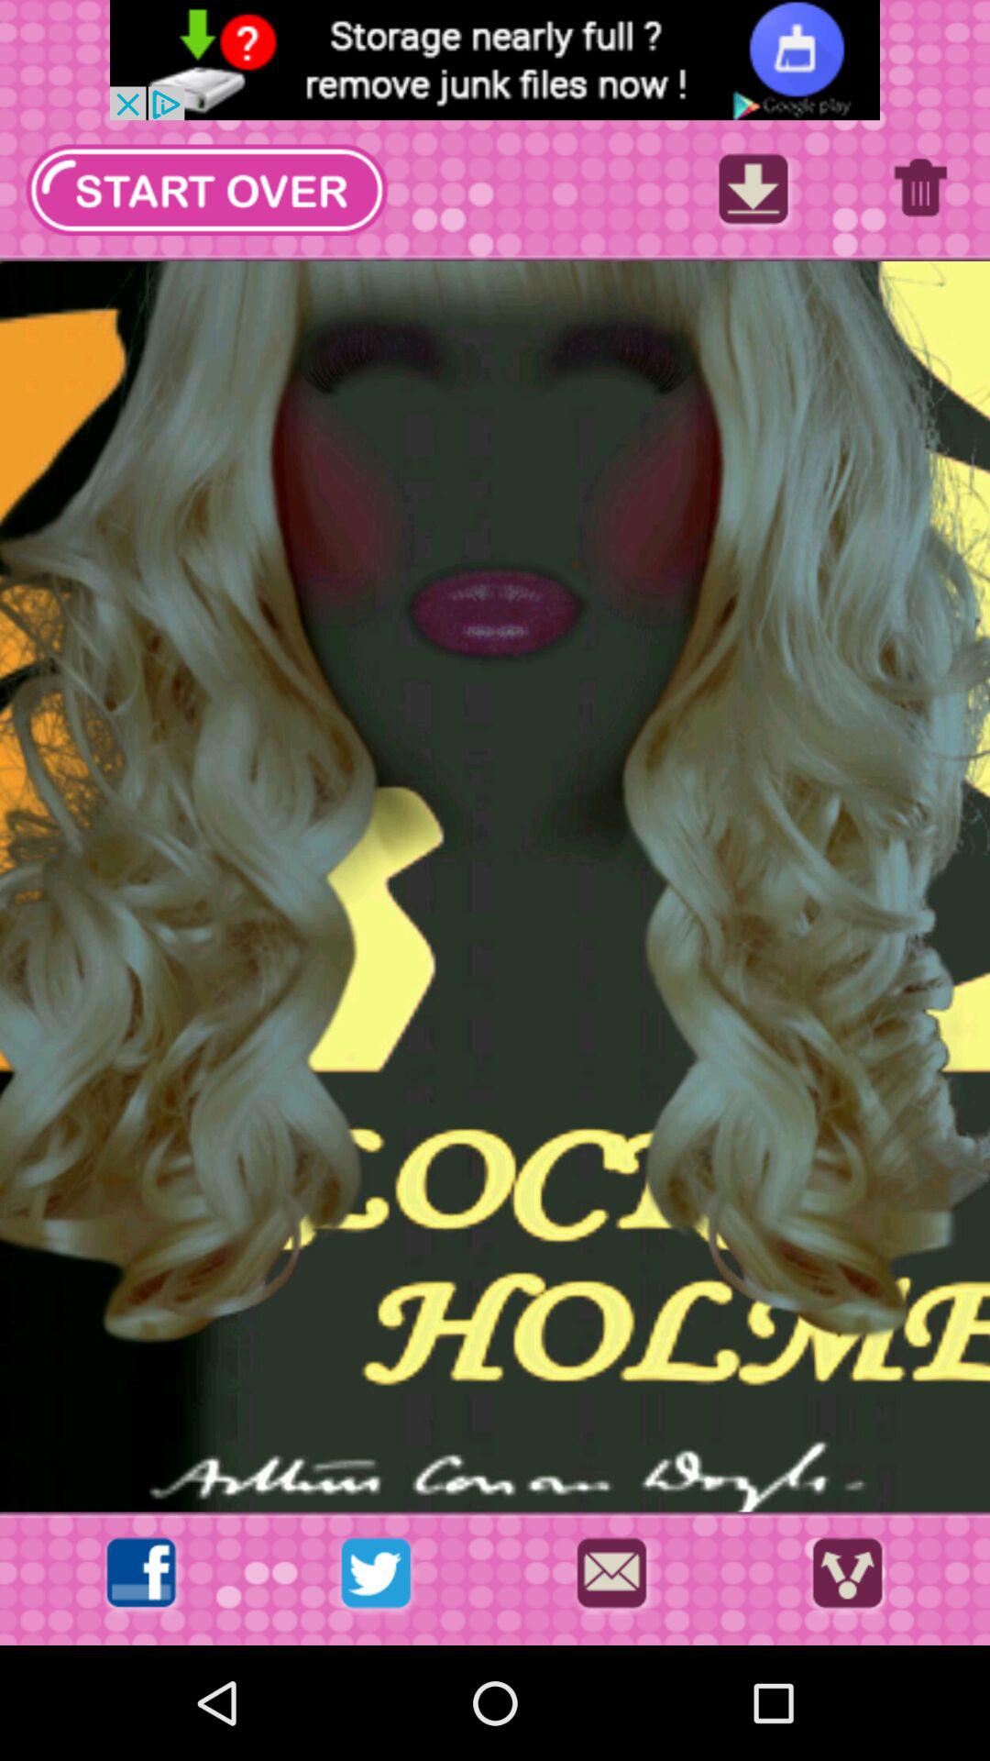 The height and width of the screenshot is (1761, 990). Describe the element at coordinates (847, 1578) in the screenshot. I see `go to share` at that location.